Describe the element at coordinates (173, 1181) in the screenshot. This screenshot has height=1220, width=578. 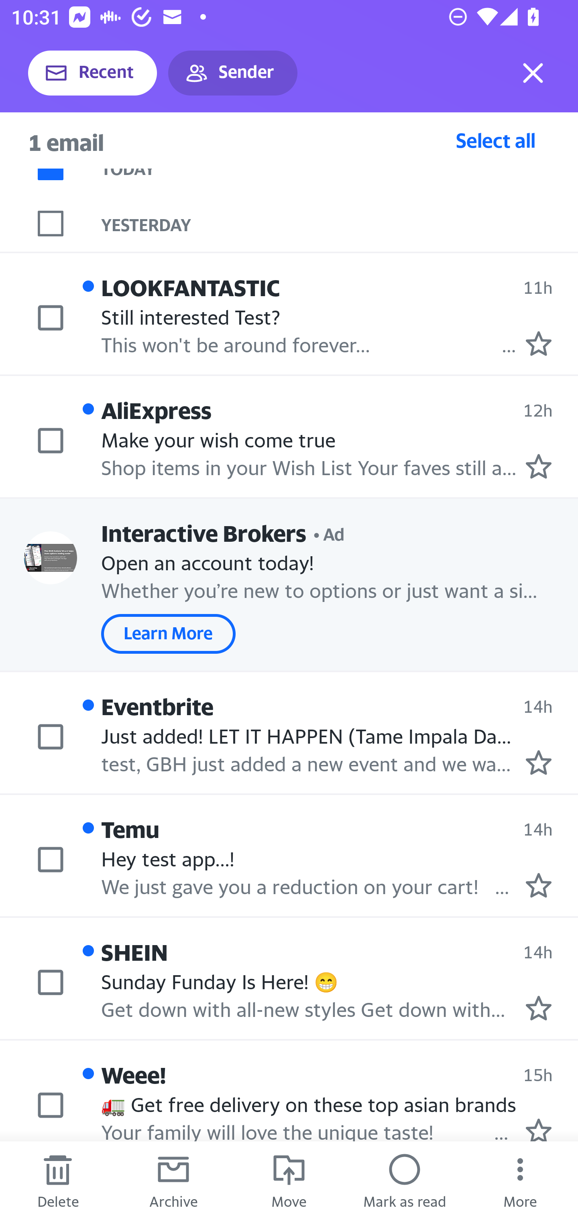
I see `Archive` at that location.